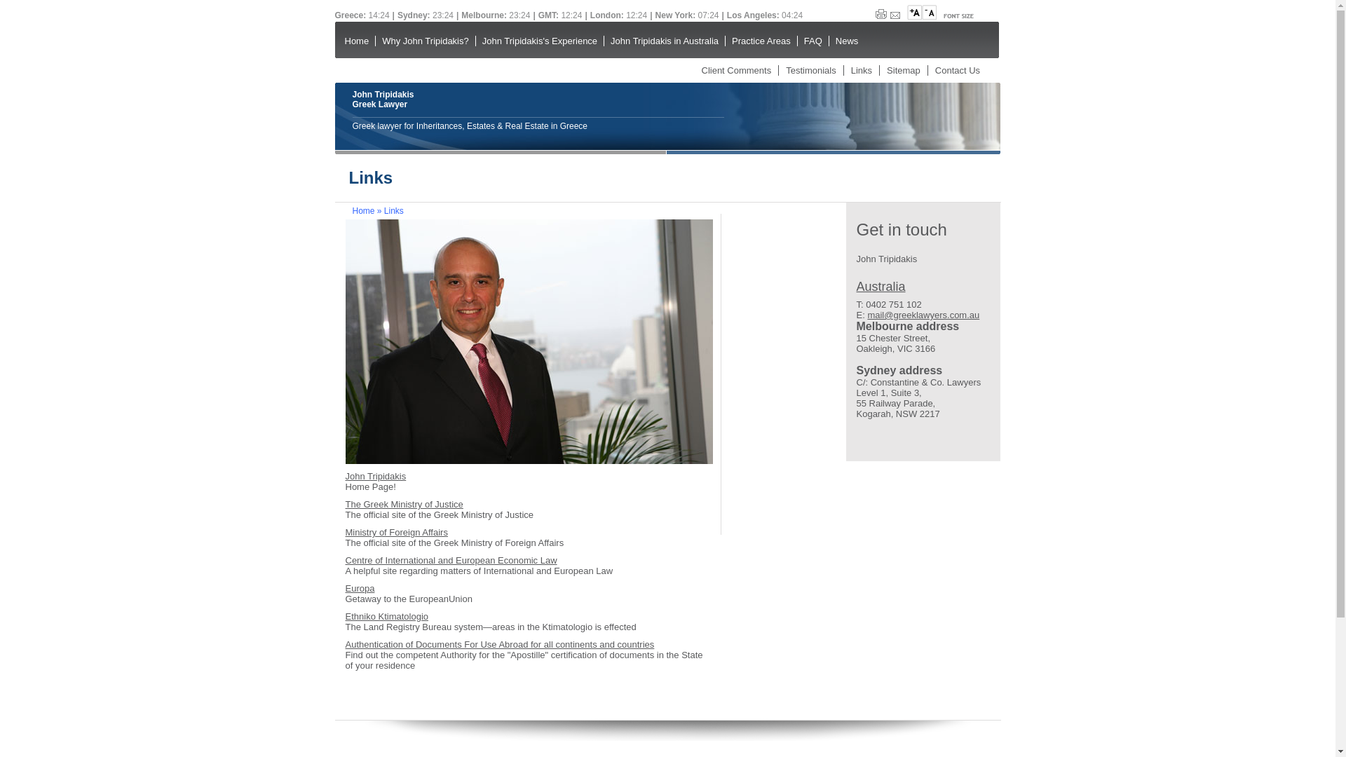 Image resolution: width=1346 pixels, height=757 pixels. Describe the element at coordinates (386, 617) in the screenshot. I see `Ethniko Ktimatologio` at that location.